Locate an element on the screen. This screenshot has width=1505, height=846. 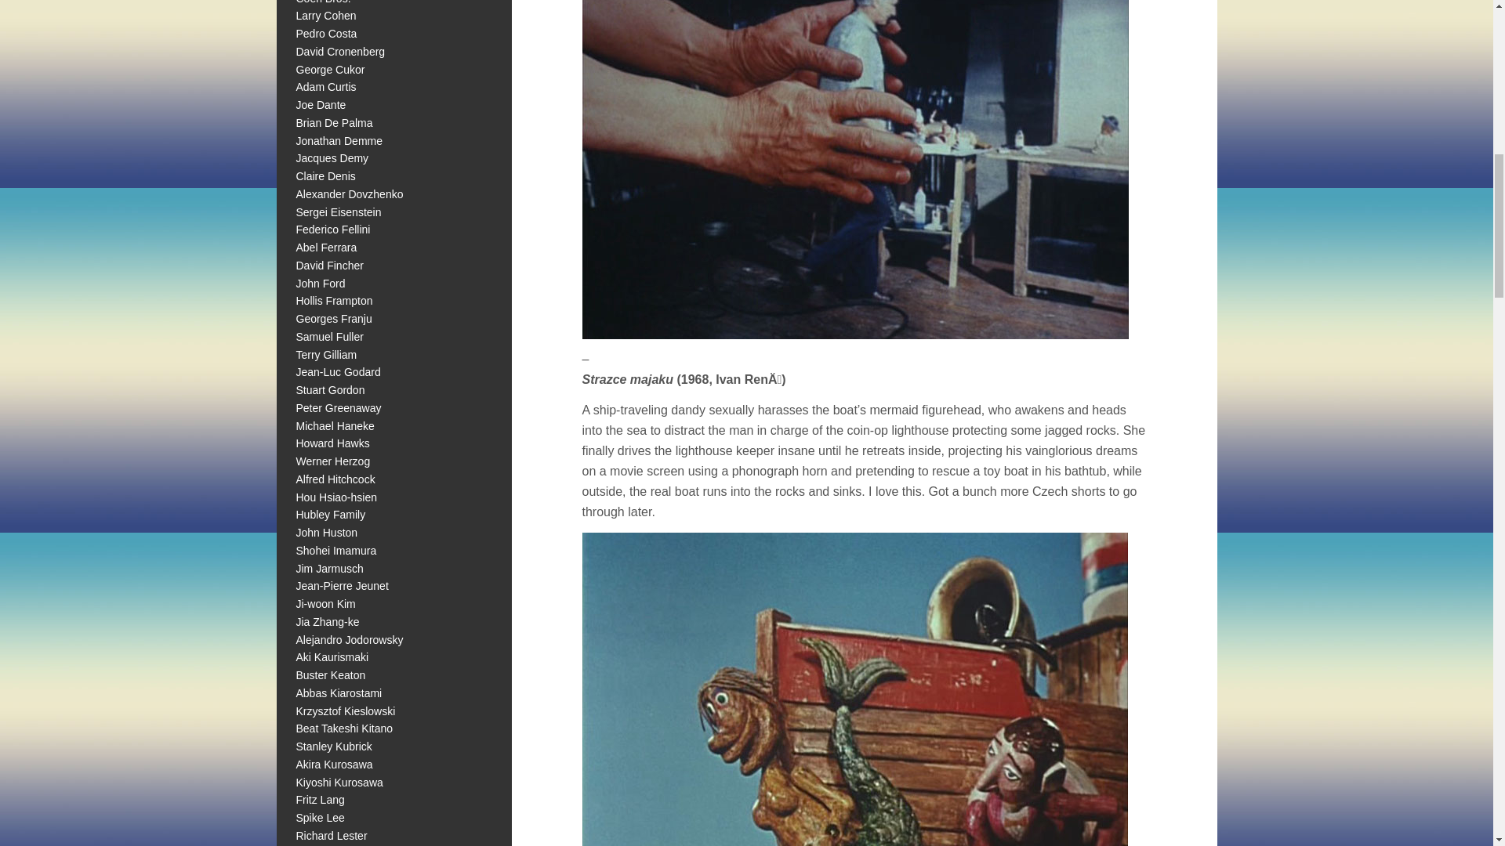
Jonathan Demme is located at coordinates (340, 140).